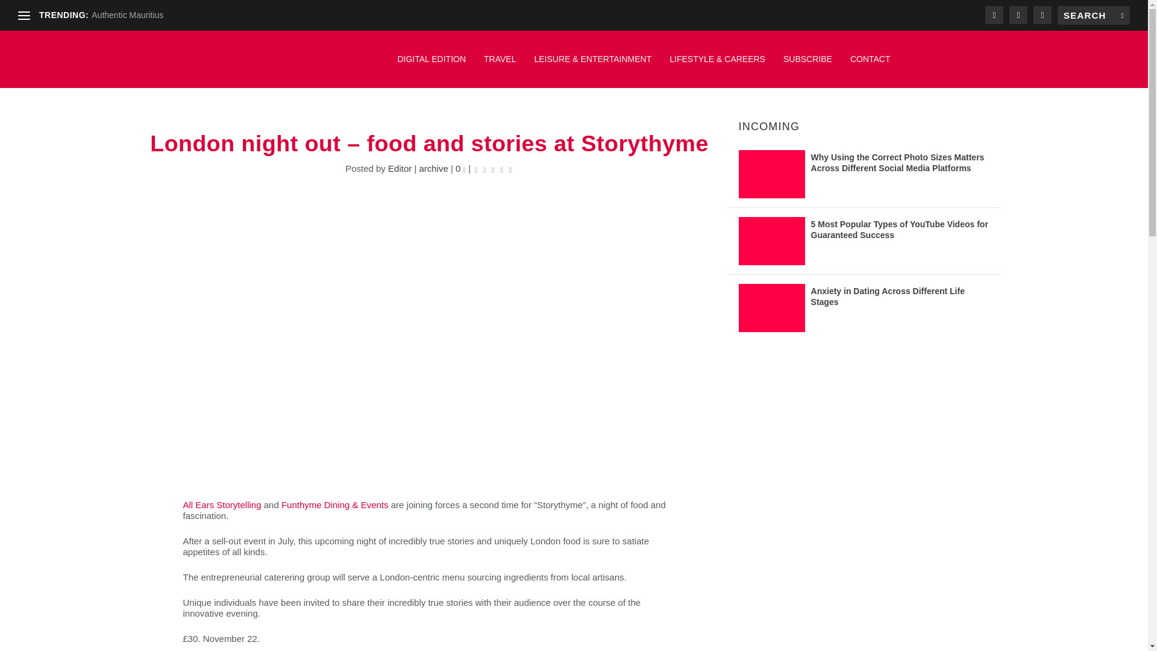  Describe the element at coordinates (400, 169) in the screenshot. I see `Editor` at that location.